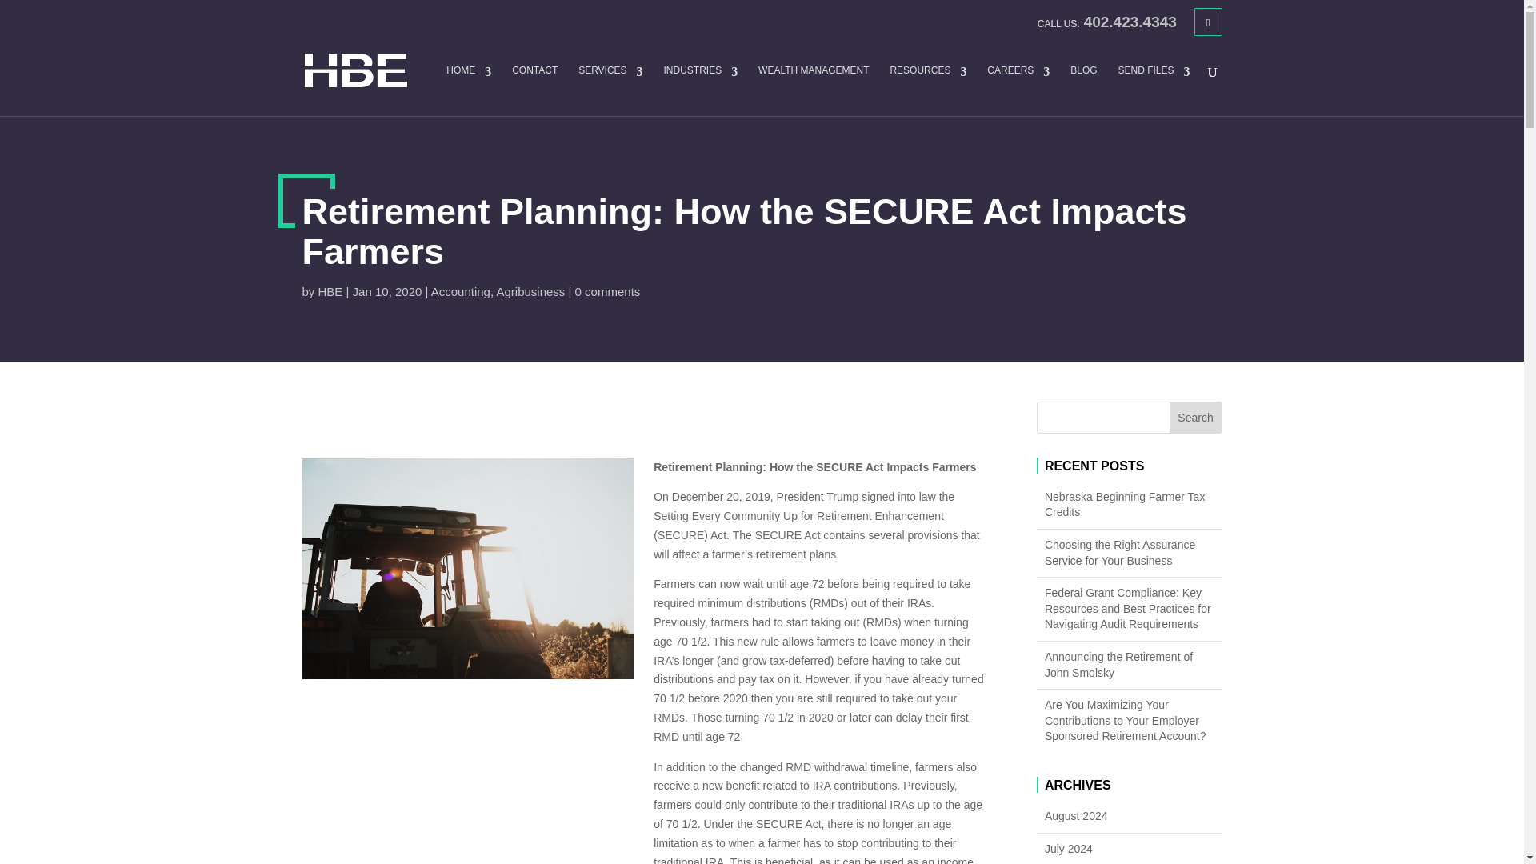 This screenshot has height=864, width=1536. What do you see at coordinates (1018, 90) in the screenshot?
I see `CAREERS` at bounding box center [1018, 90].